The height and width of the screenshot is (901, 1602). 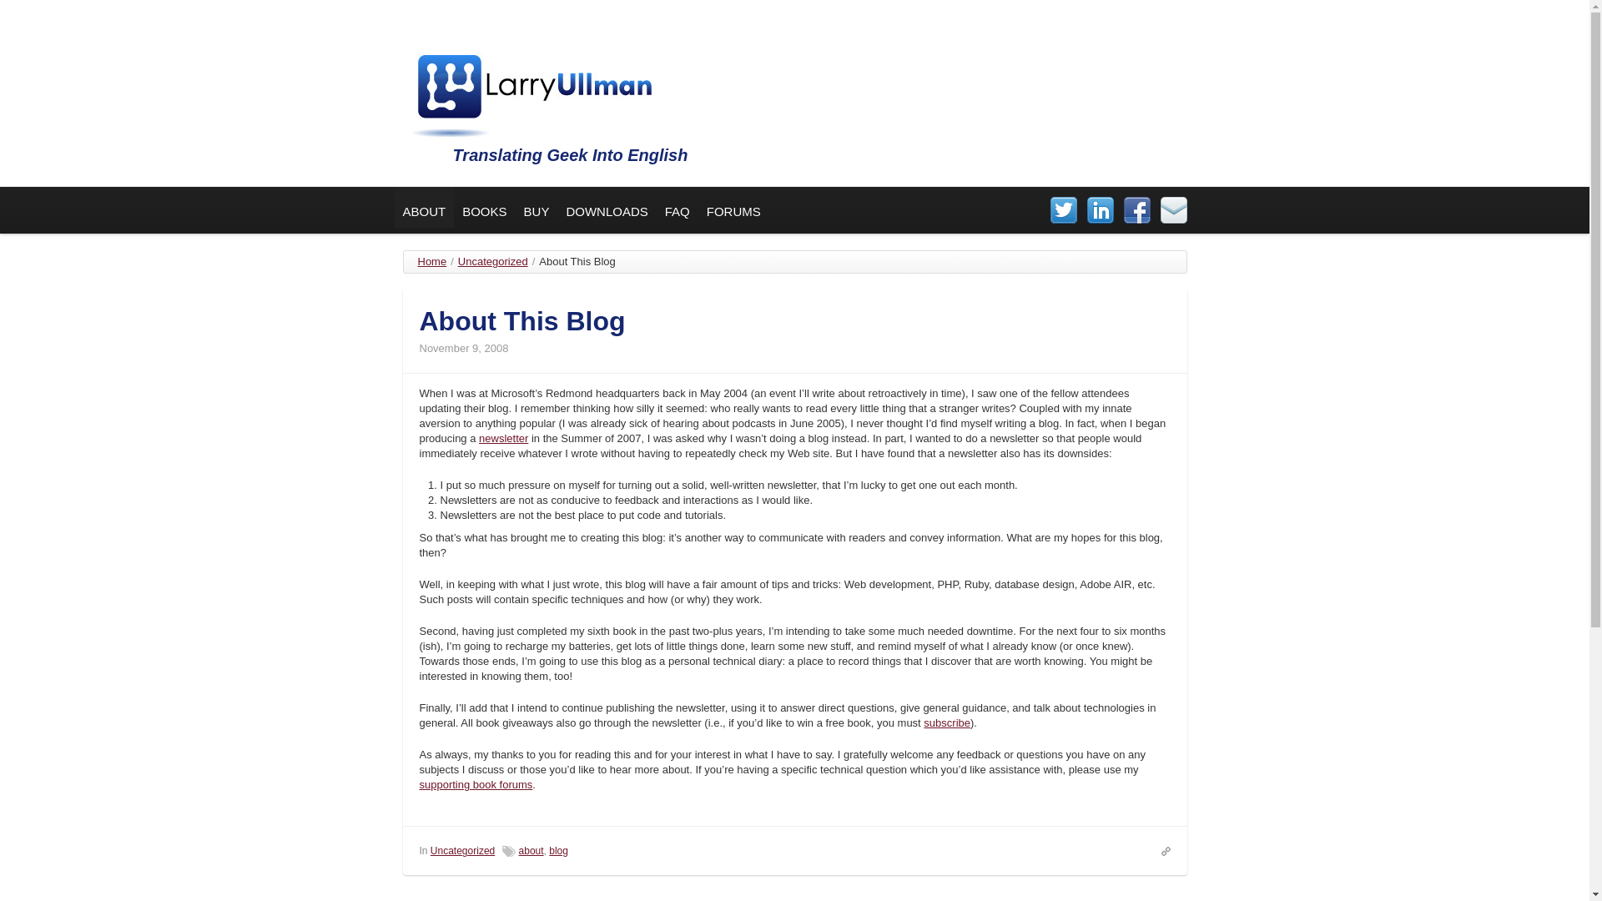 What do you see at coordinates (494, 896) in the screenshot?
I see ` "PHP and MySQL for Dynamic...` at bounding box center [494, 896].